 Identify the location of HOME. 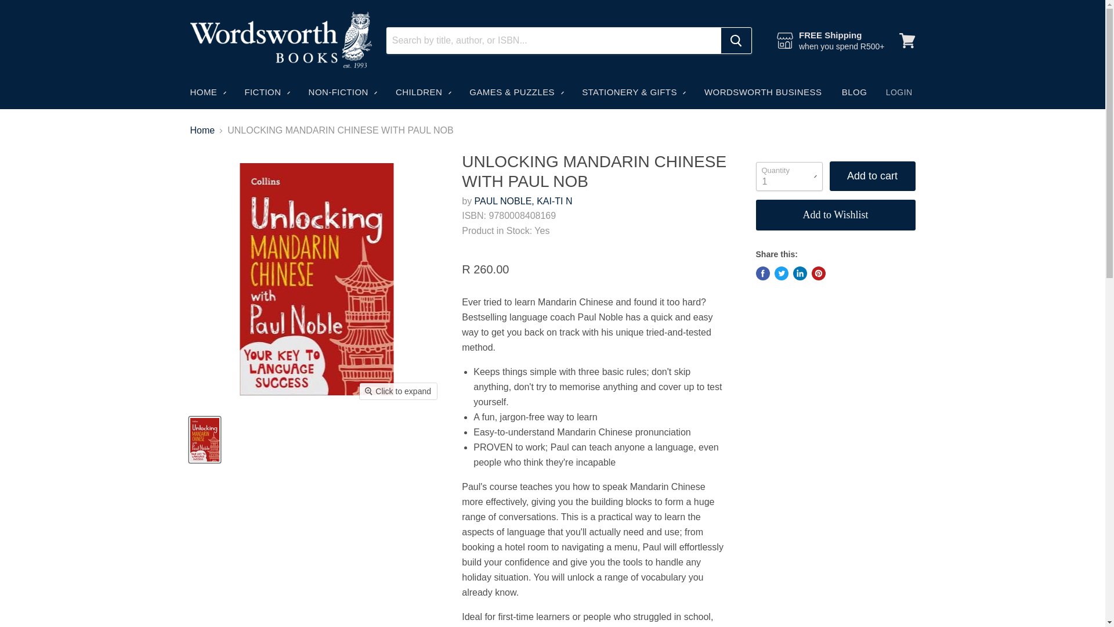
(207, 92).